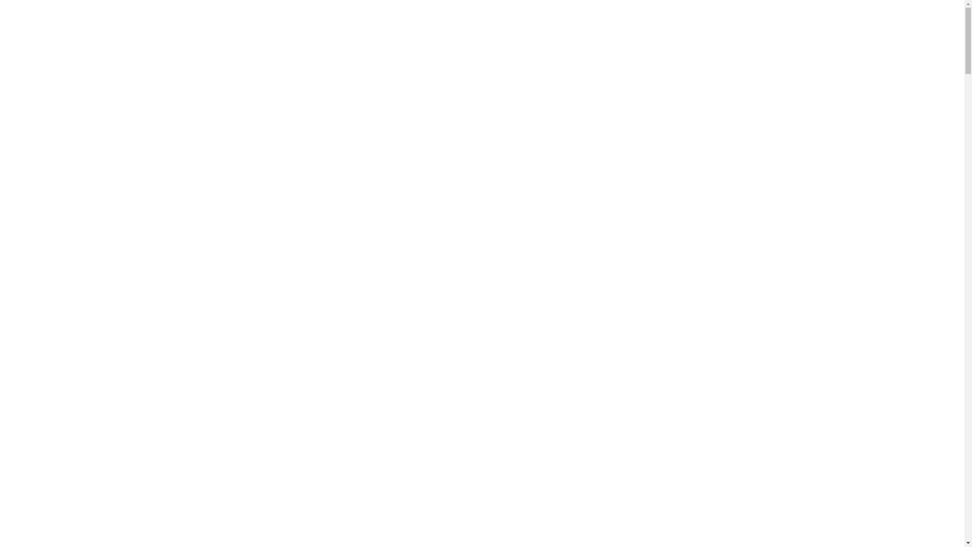  I want to click on Anfrage, so click(396, 494).